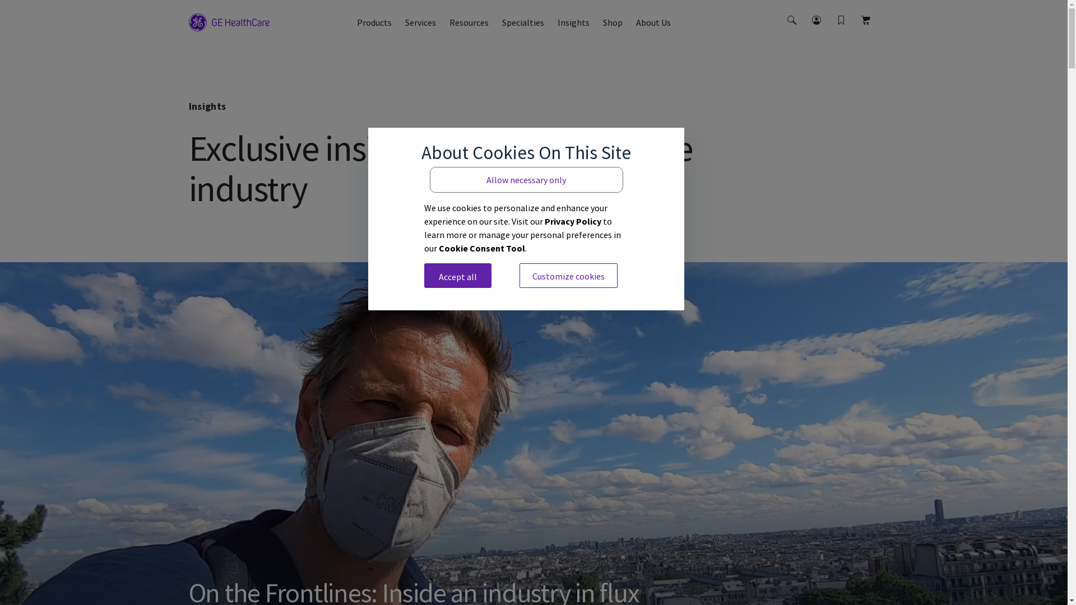 Image resolution: width=1076 pixels, height=605 pixels. What do you see at coordinates (568, 276) in the screenshot?
I see `Customize cookies` at bounding box center [568, 276].